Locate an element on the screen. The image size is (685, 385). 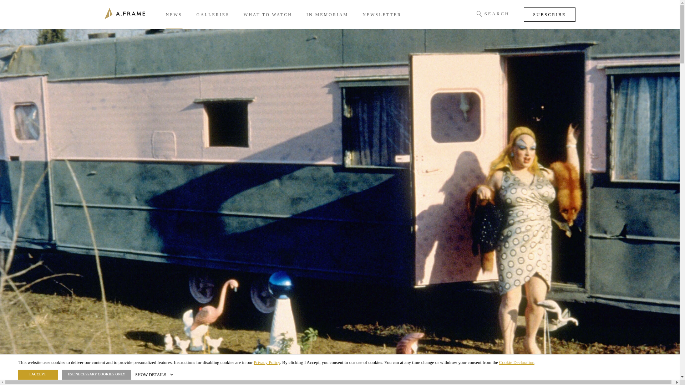
Cookie Declaration is located at coordinates (517, 362).